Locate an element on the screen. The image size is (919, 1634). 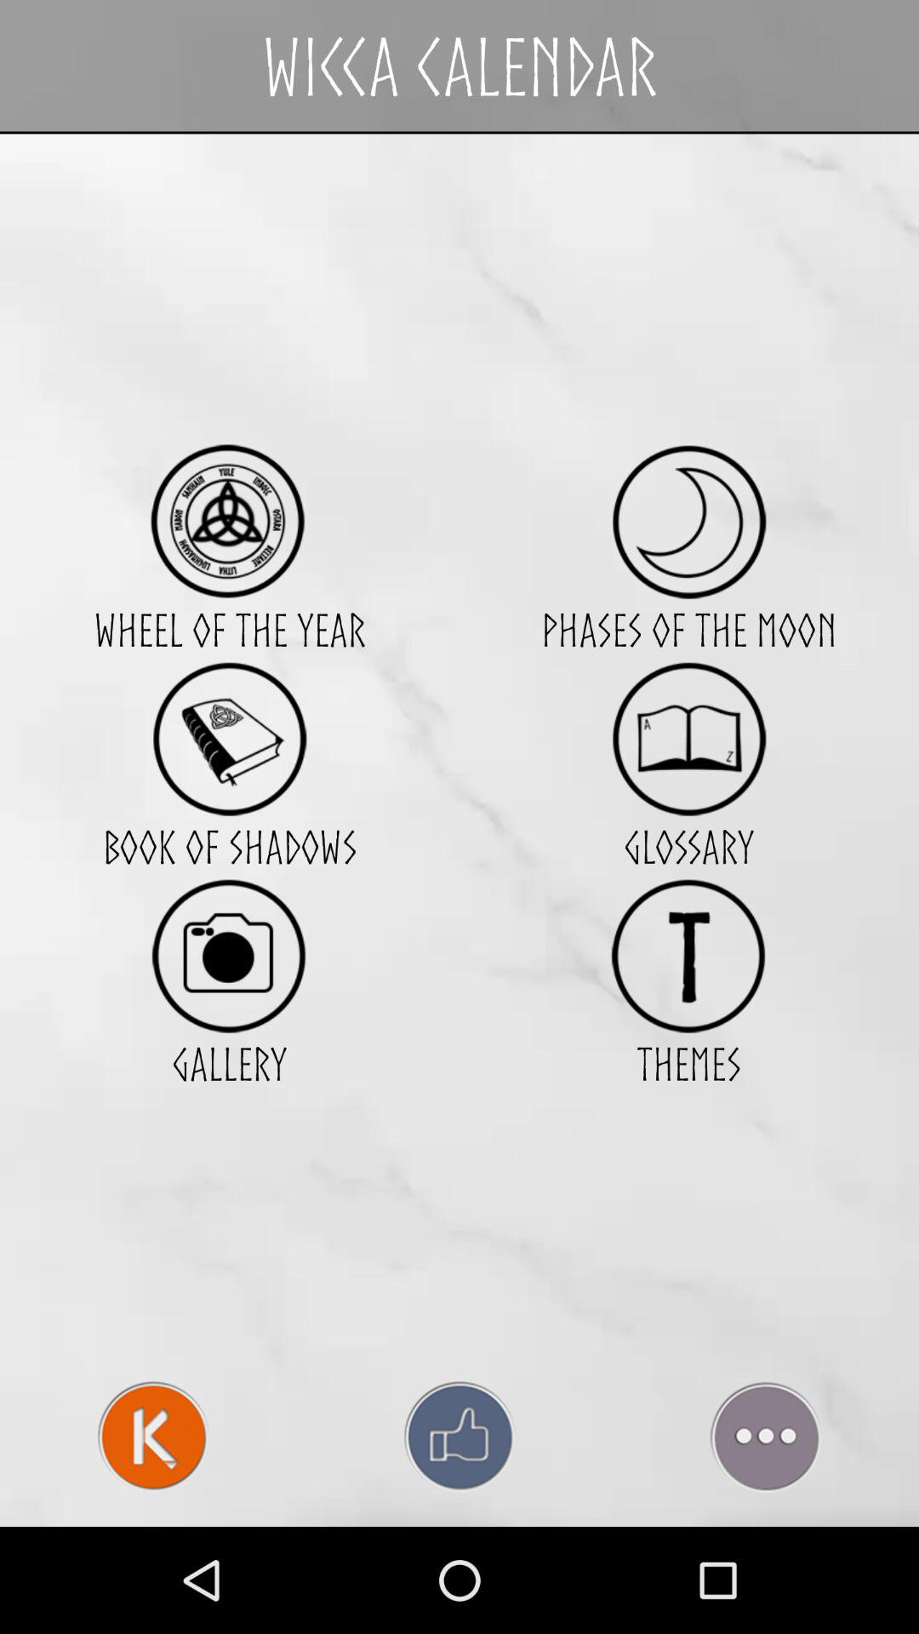
choose item below phases of the is located at coordinates (689, 739).